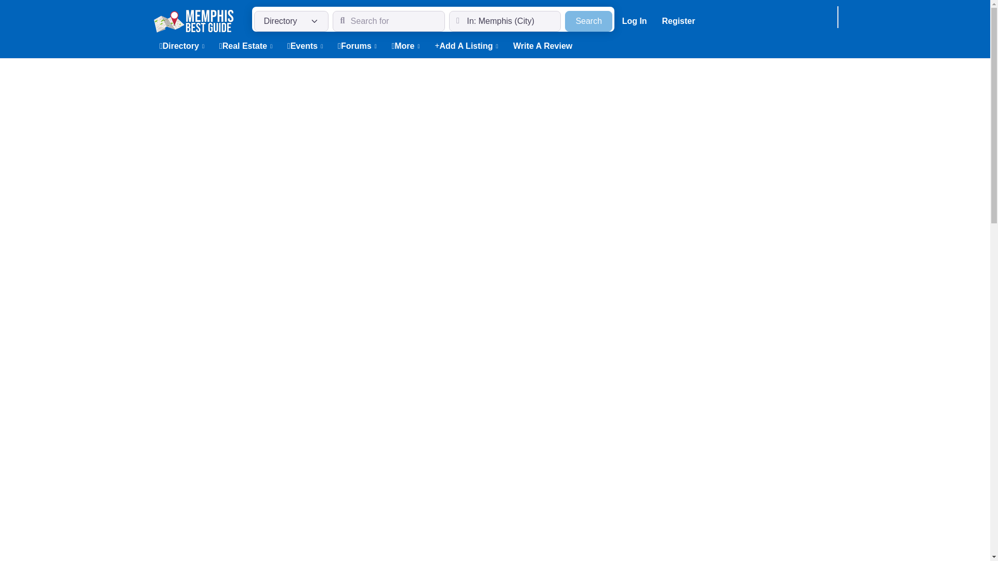  I want to click on Real Estate, so click(245, 46).